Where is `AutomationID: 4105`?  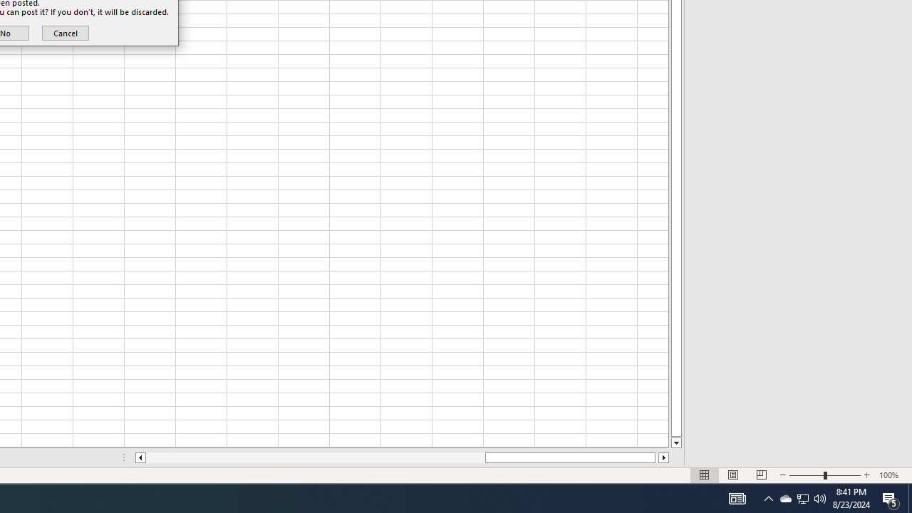
AutomationID: 4105 is located at coordinates (737, 499).